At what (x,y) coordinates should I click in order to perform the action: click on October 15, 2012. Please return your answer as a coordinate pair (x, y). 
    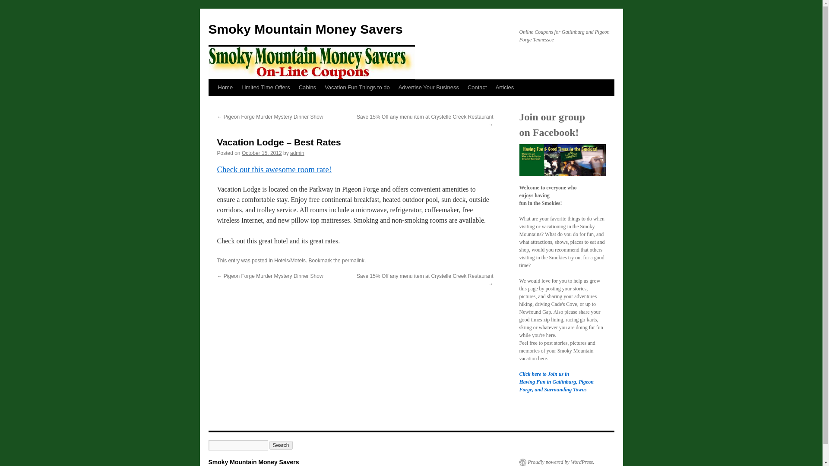
    Looking at the image, I should click on (262, 153).